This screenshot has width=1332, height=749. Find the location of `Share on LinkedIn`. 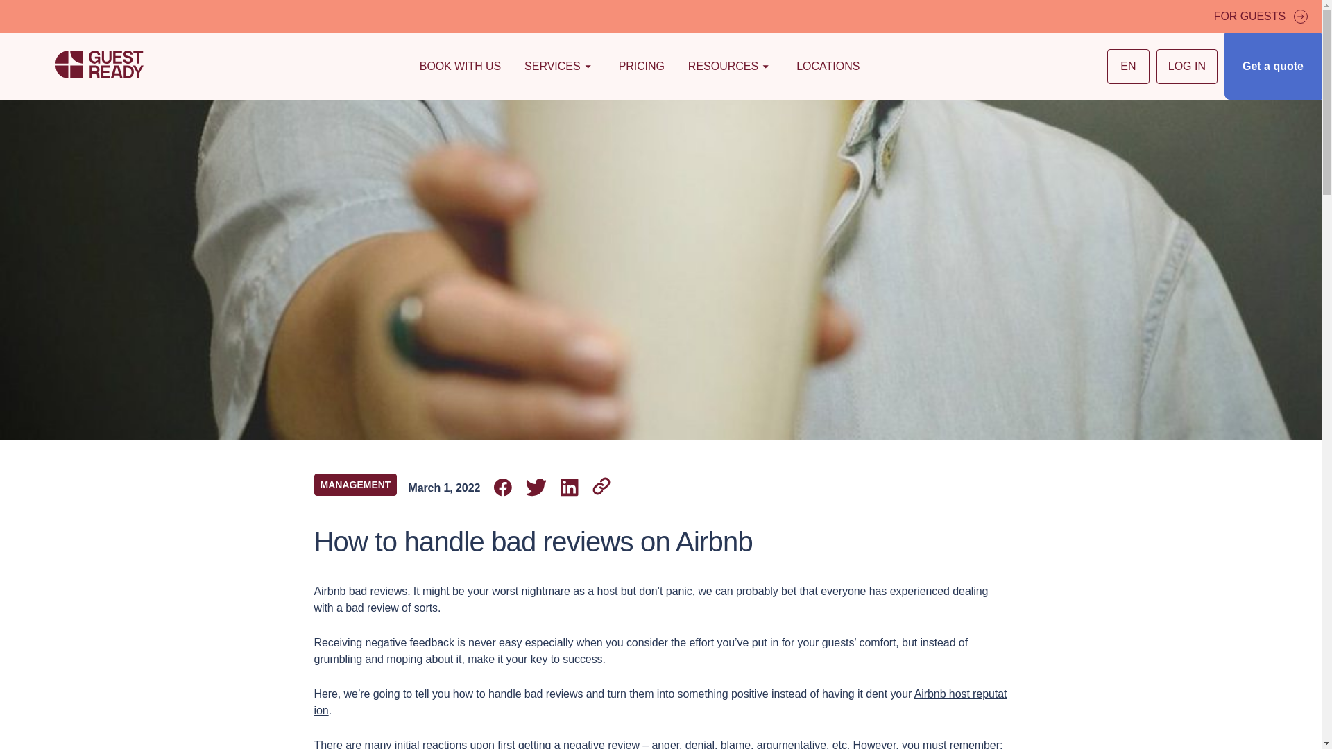

Share on LinkedIn is located at coordinates (569, 488).